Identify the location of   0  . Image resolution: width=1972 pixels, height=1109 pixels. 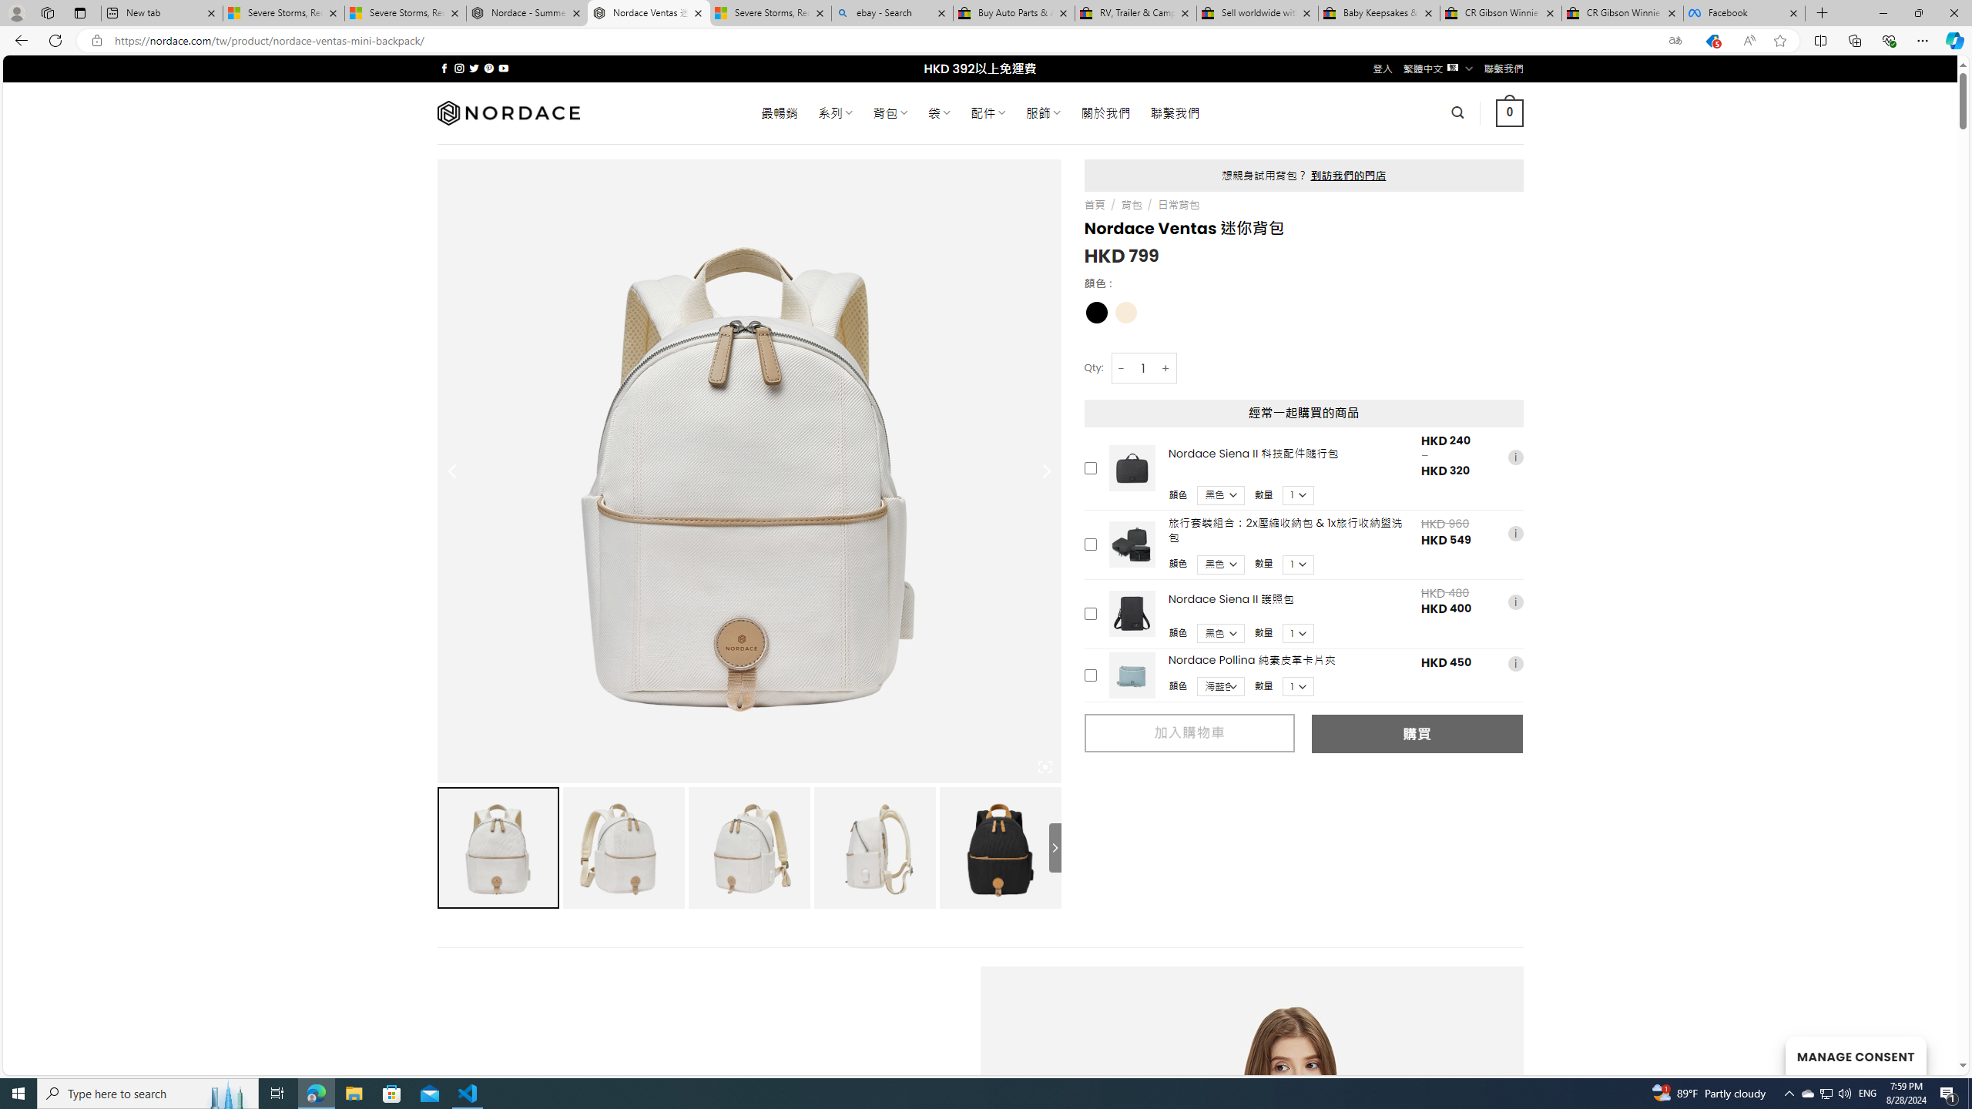
(1510, 112).